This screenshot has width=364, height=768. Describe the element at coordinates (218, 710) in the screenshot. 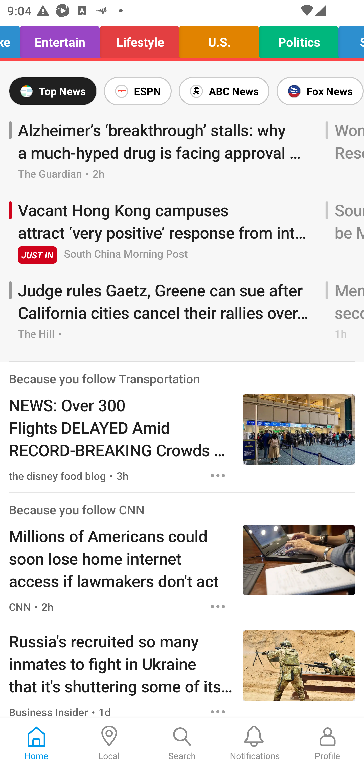

I see `Options` at that location.